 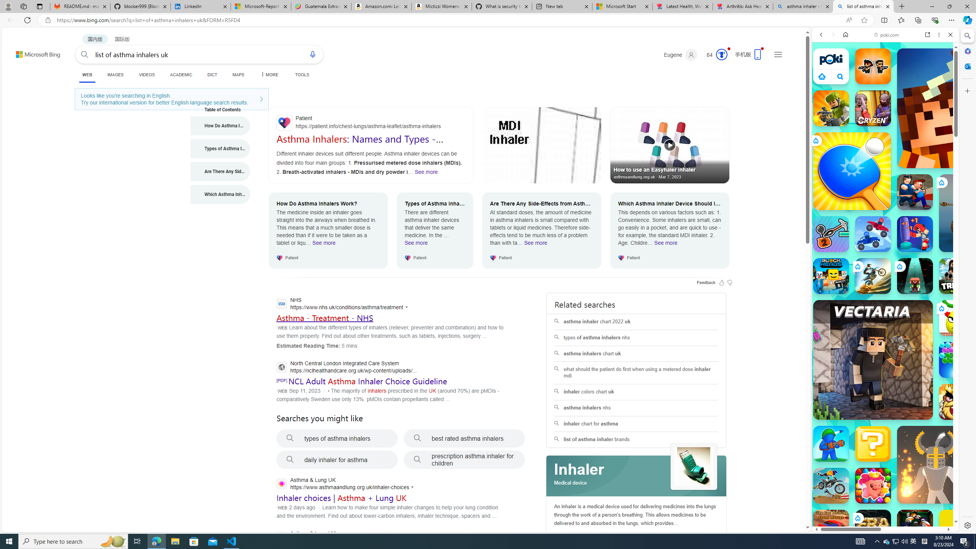 I want to click on types of asthma inhalers nhs, so click(x=636, y=338).